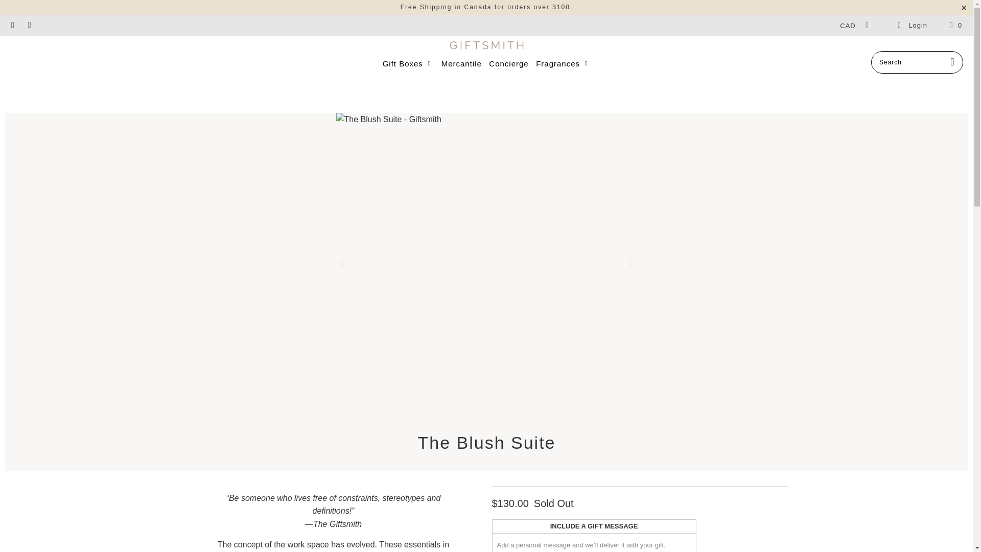 Image resolution: width=981 pixels, height=552 pixels. I want to click on Giftsmith on Instagram, so click(12, 26).